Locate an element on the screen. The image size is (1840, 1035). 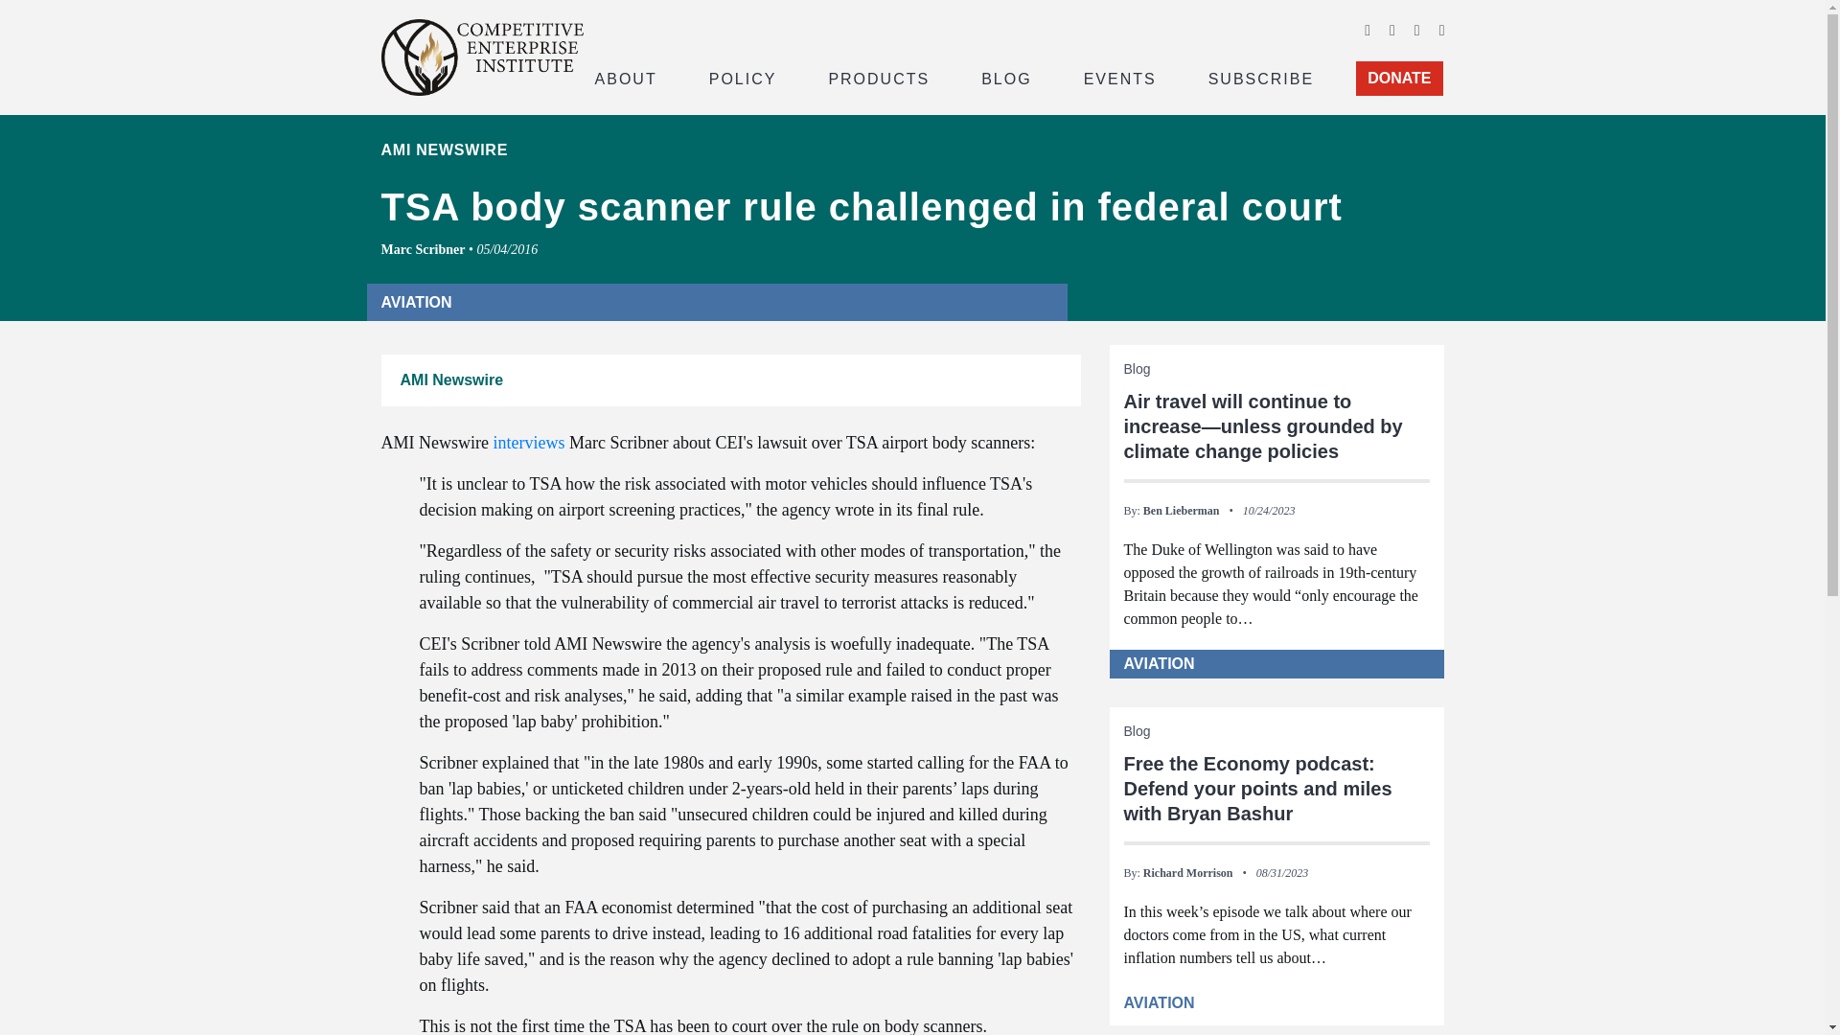
PRODUCTS is located at coordinates (878, 77).